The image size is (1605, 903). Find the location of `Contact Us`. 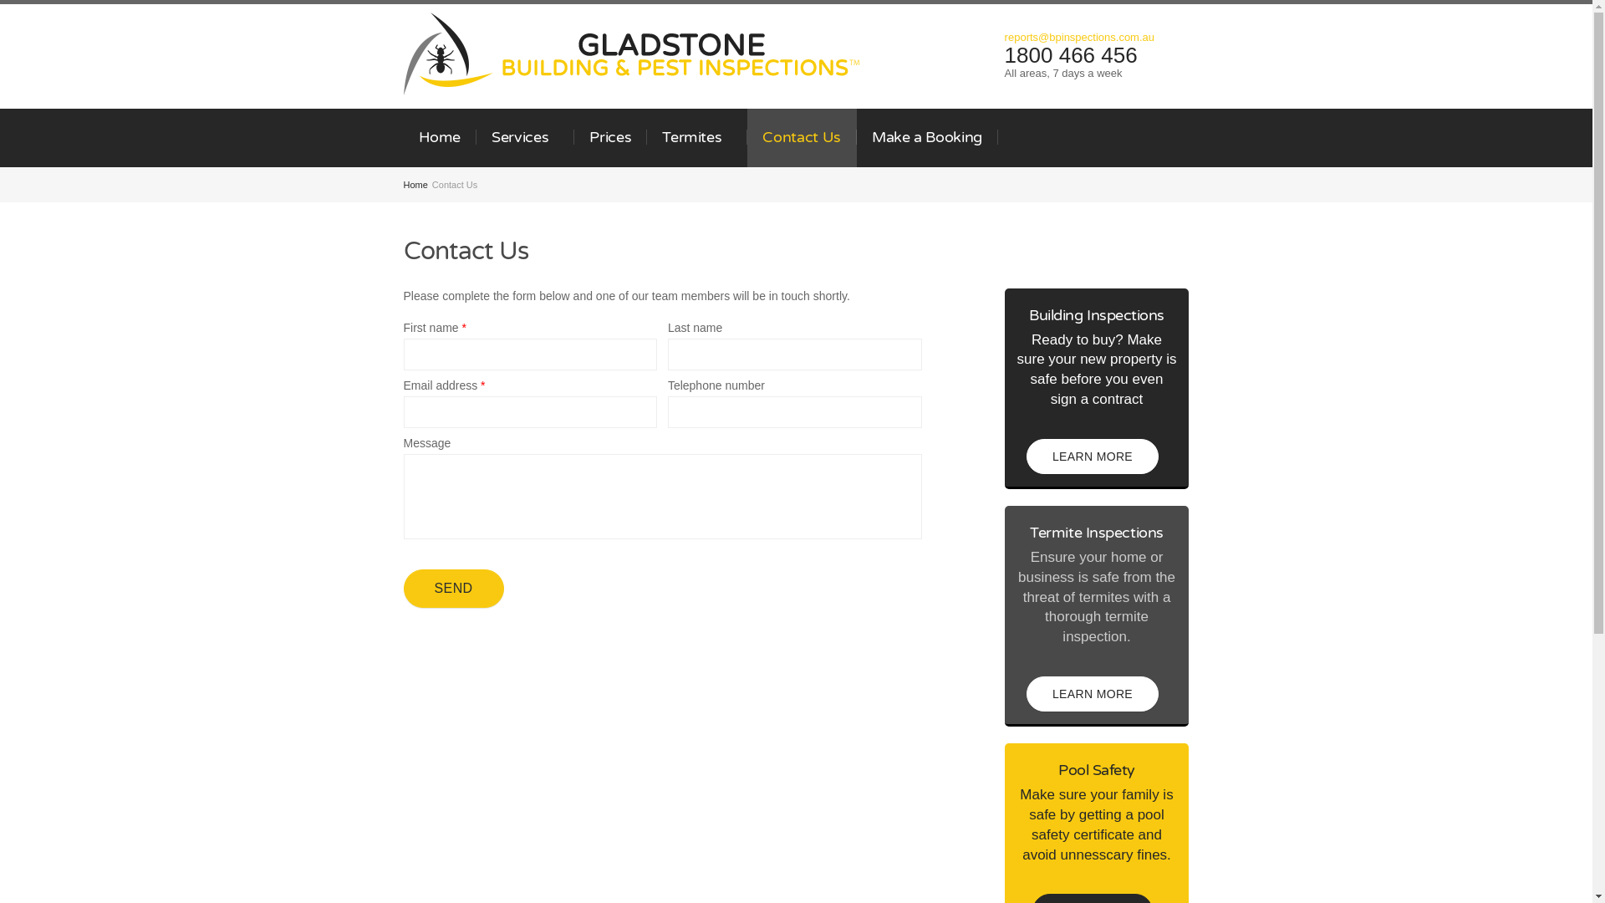

Contact Us is located at coordinates (802, 138).